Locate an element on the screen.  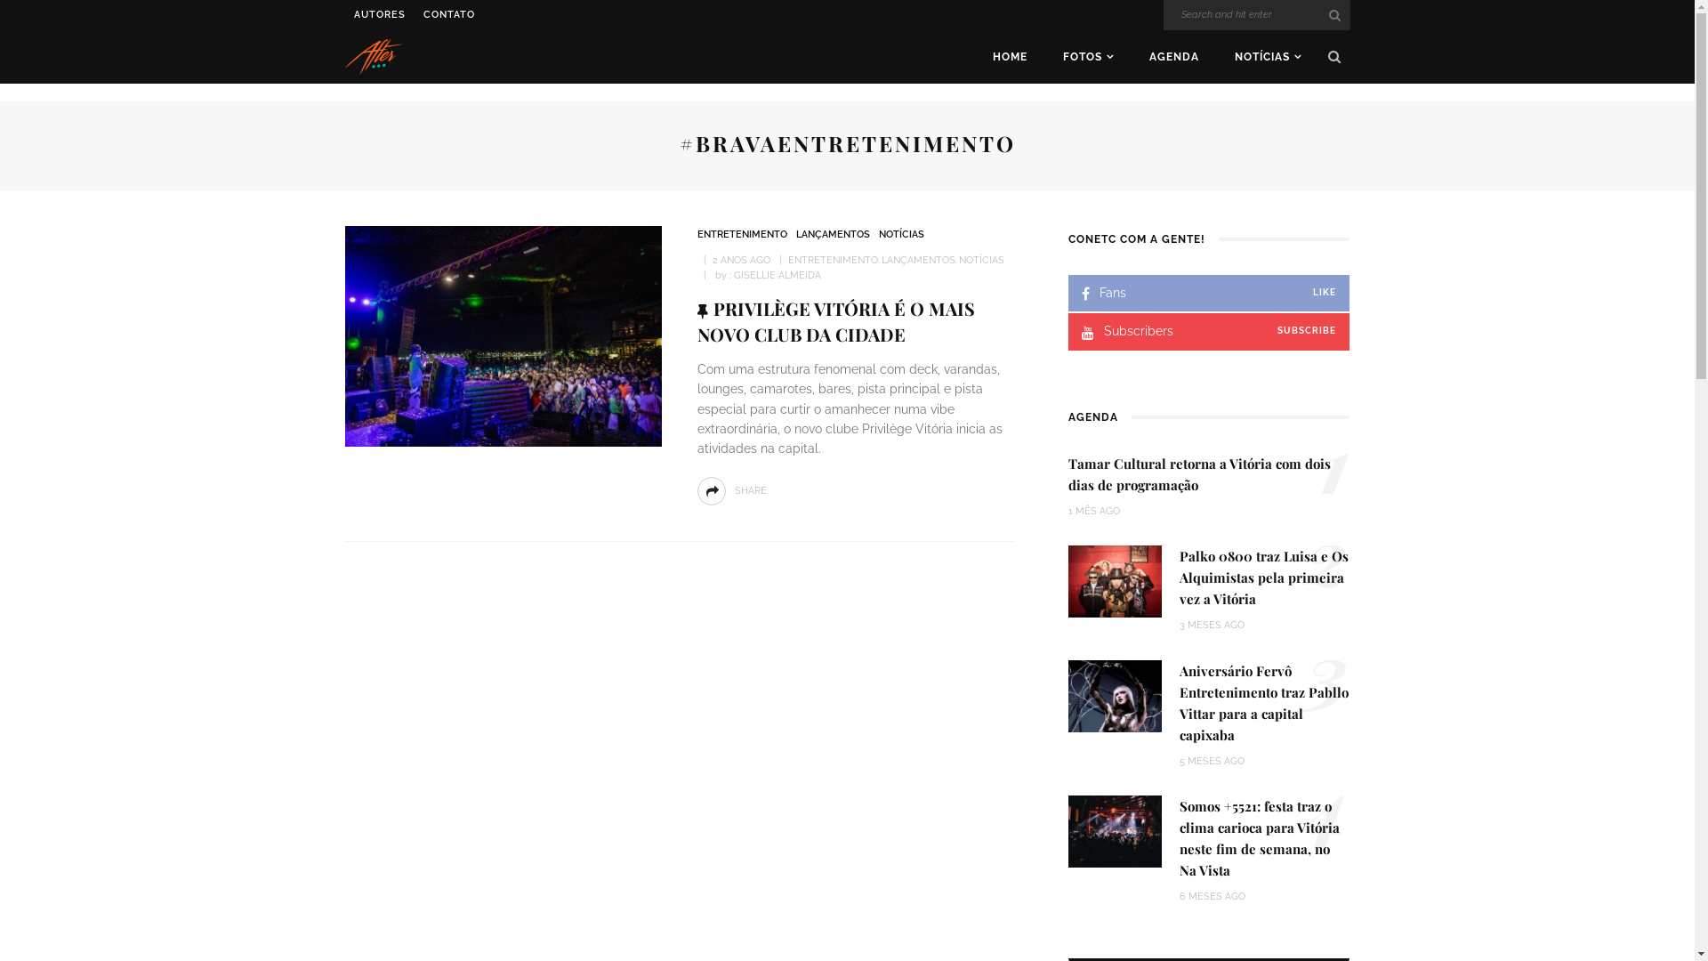
GISELLIE ALMEIDA is located at coordinates (777, 276).